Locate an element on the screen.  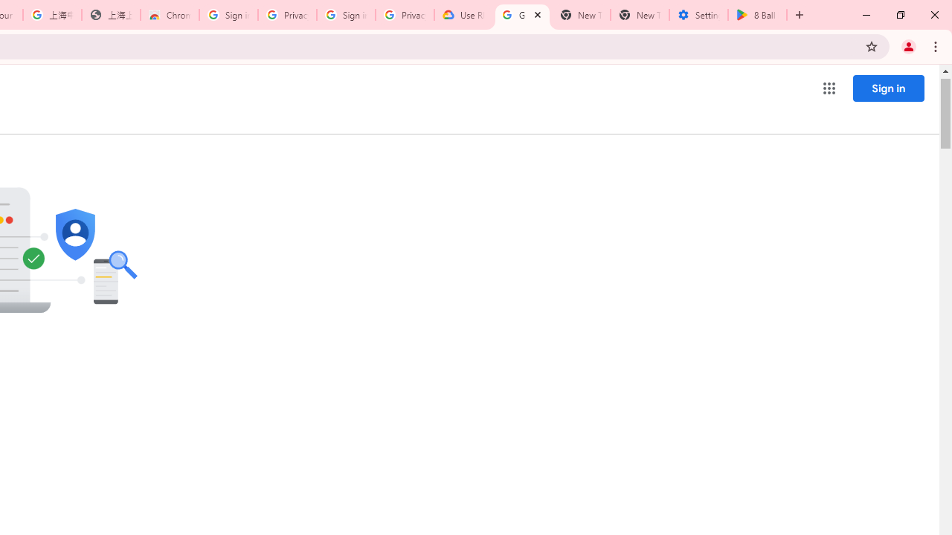
8 Ball Pool - Apps on Google Play is located at coordinates (757, 15).